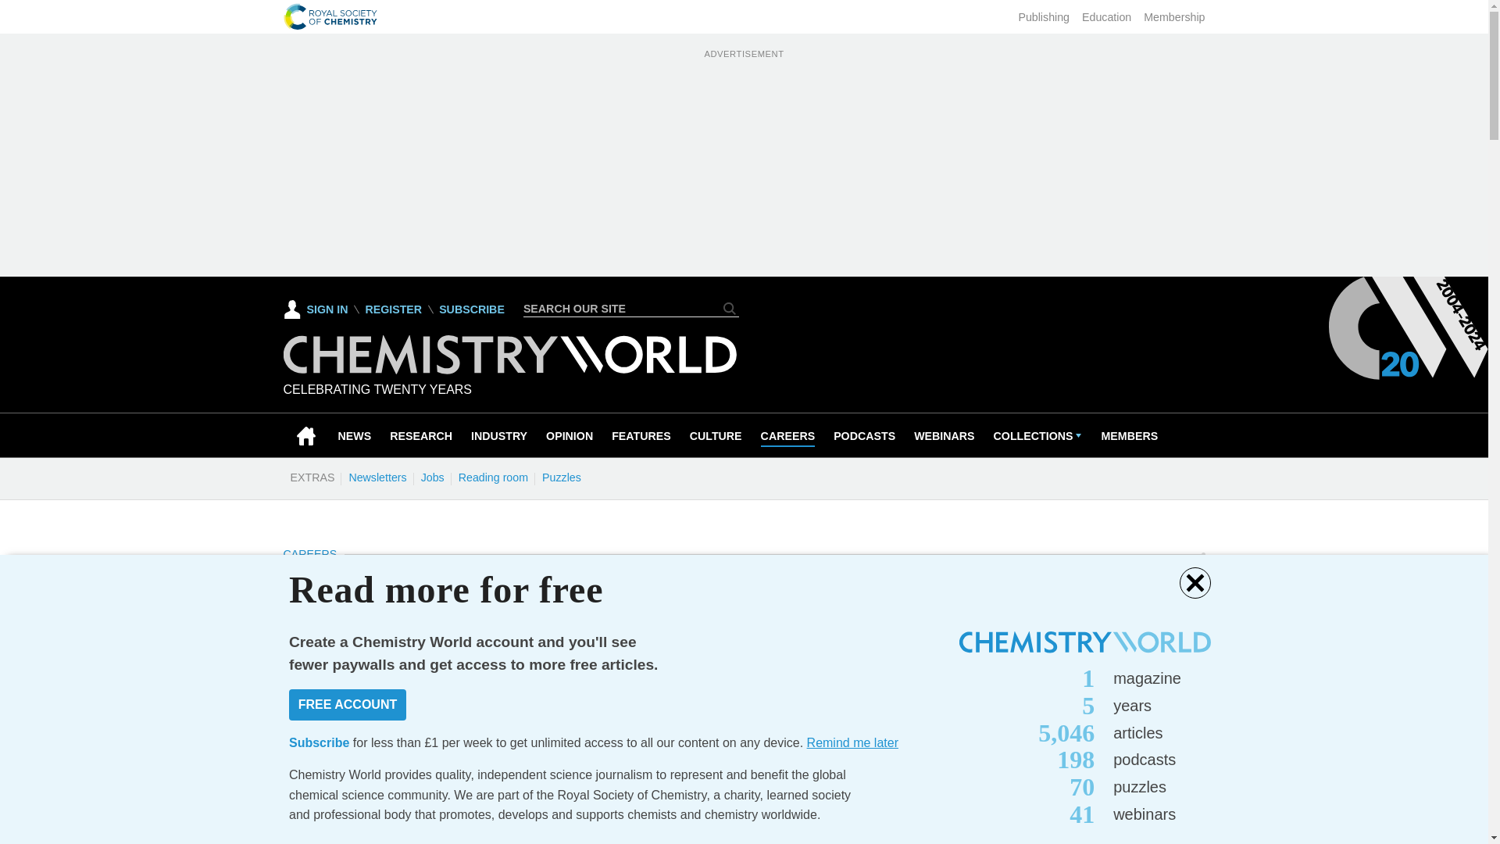  What do you see at coordinates (472, 309) in the screenshot?
I see `SUBSCRIBE` at bounding box center [472, 309].